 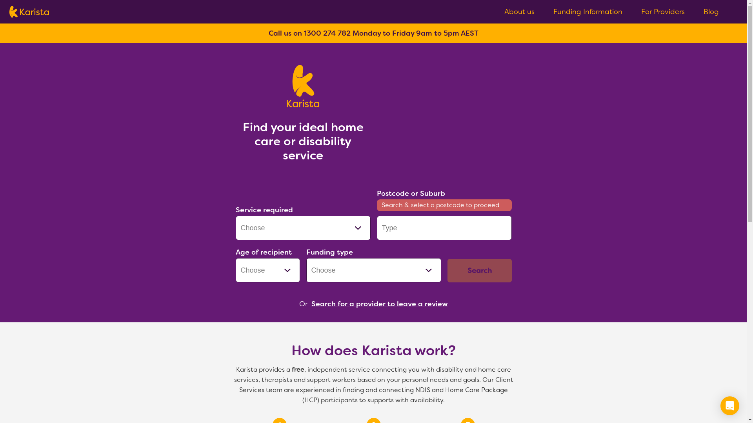 I want to click on Funding Information, so click(x=588, y=12).